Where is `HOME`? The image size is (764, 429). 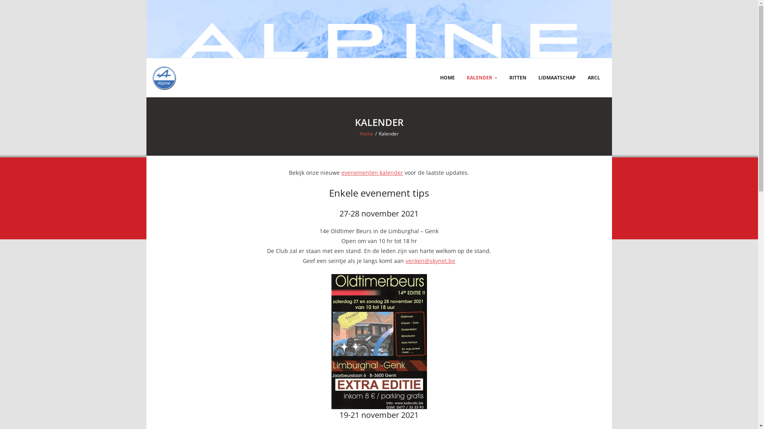
HOME is located at coordinates (447, 78).